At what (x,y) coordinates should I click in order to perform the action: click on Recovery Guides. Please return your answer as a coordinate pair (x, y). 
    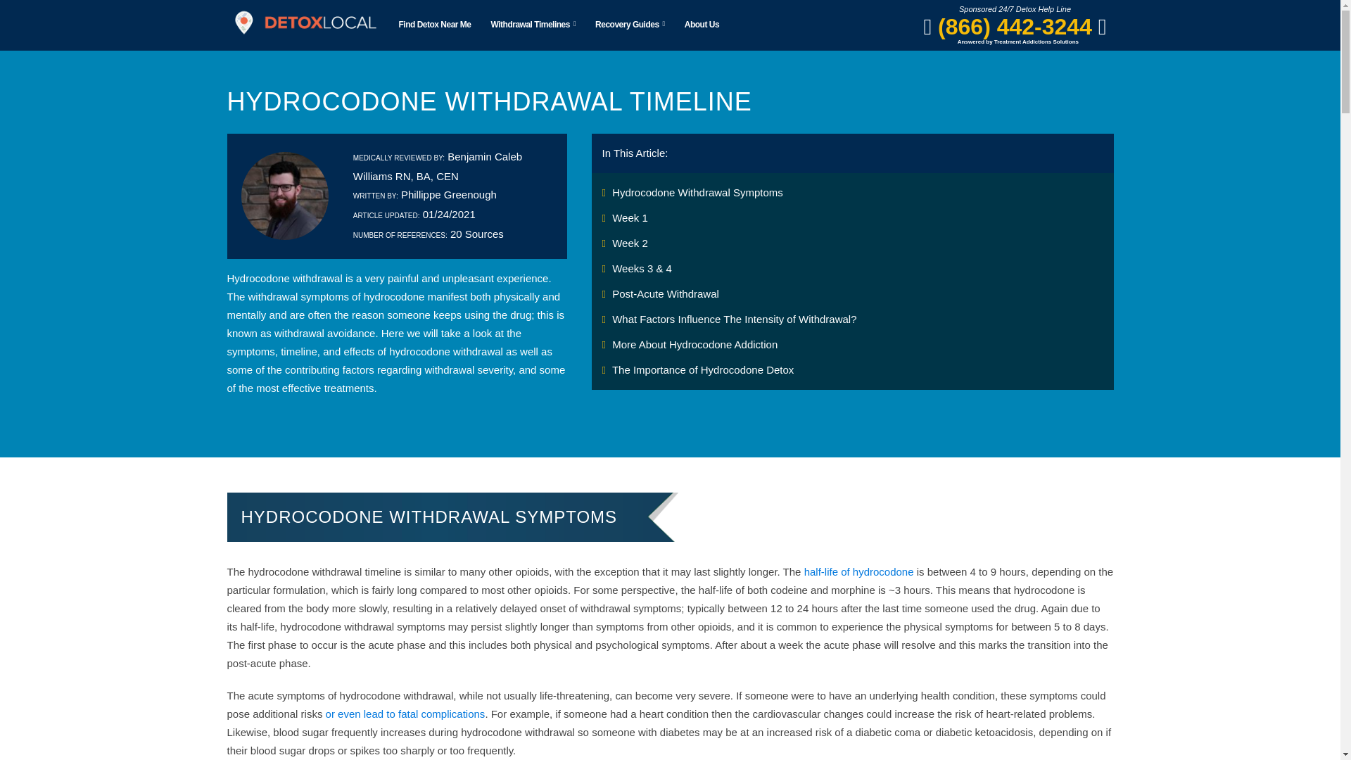
    Looking at the image, I should click on (629, 25).